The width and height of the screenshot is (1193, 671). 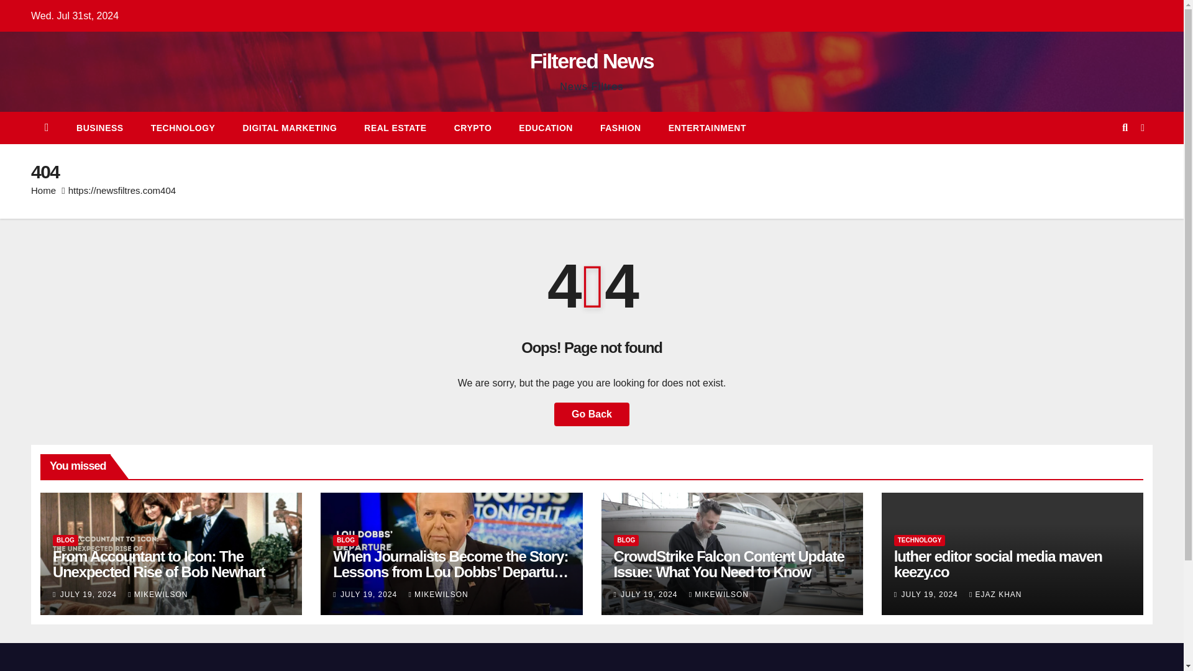 I want to click on TECHNOLOGY, so click(x=183, y=128).